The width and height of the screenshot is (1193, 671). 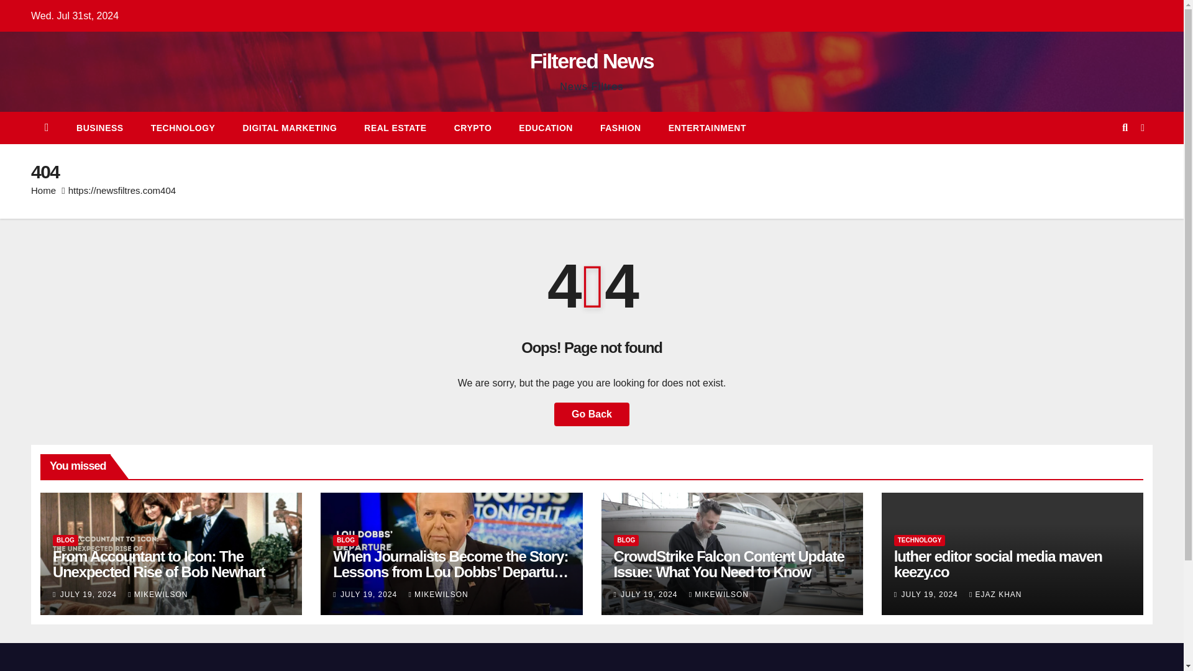 I want to click on TECHNOLOGY, so click(x=183, y=128).